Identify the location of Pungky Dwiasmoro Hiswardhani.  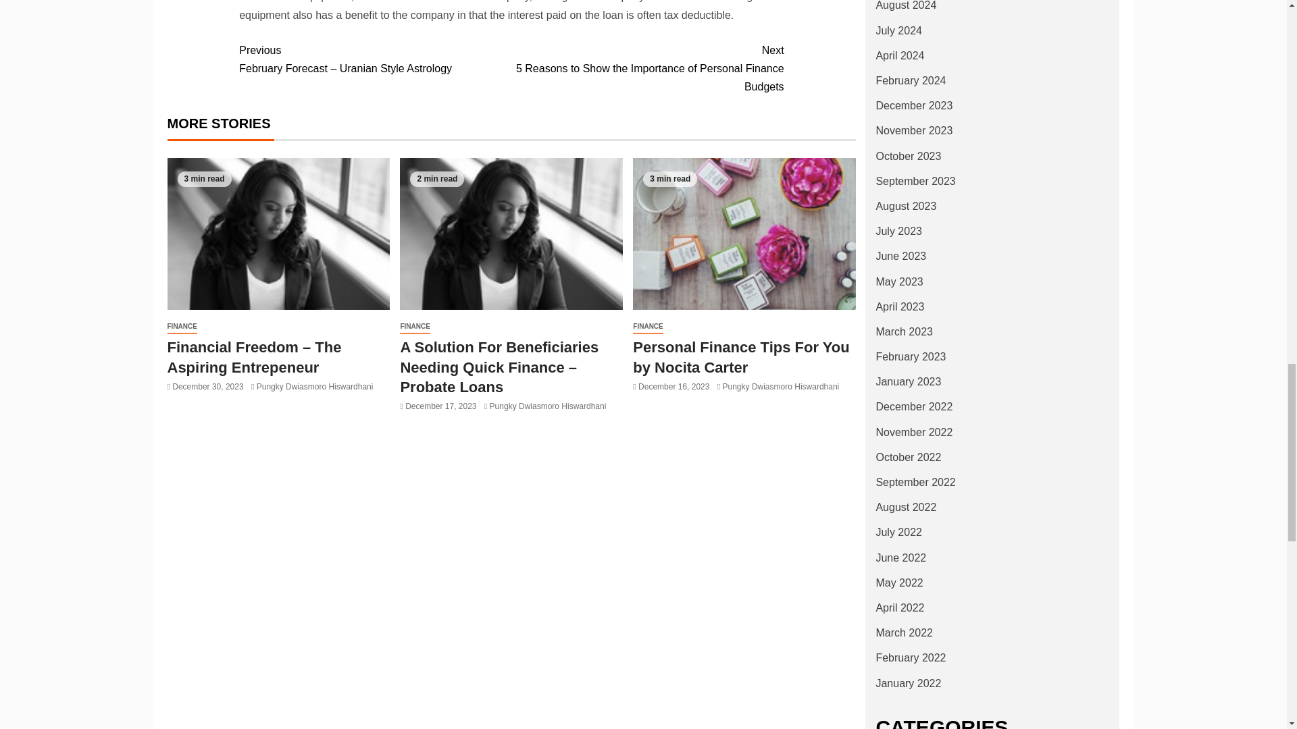
(315, 386).